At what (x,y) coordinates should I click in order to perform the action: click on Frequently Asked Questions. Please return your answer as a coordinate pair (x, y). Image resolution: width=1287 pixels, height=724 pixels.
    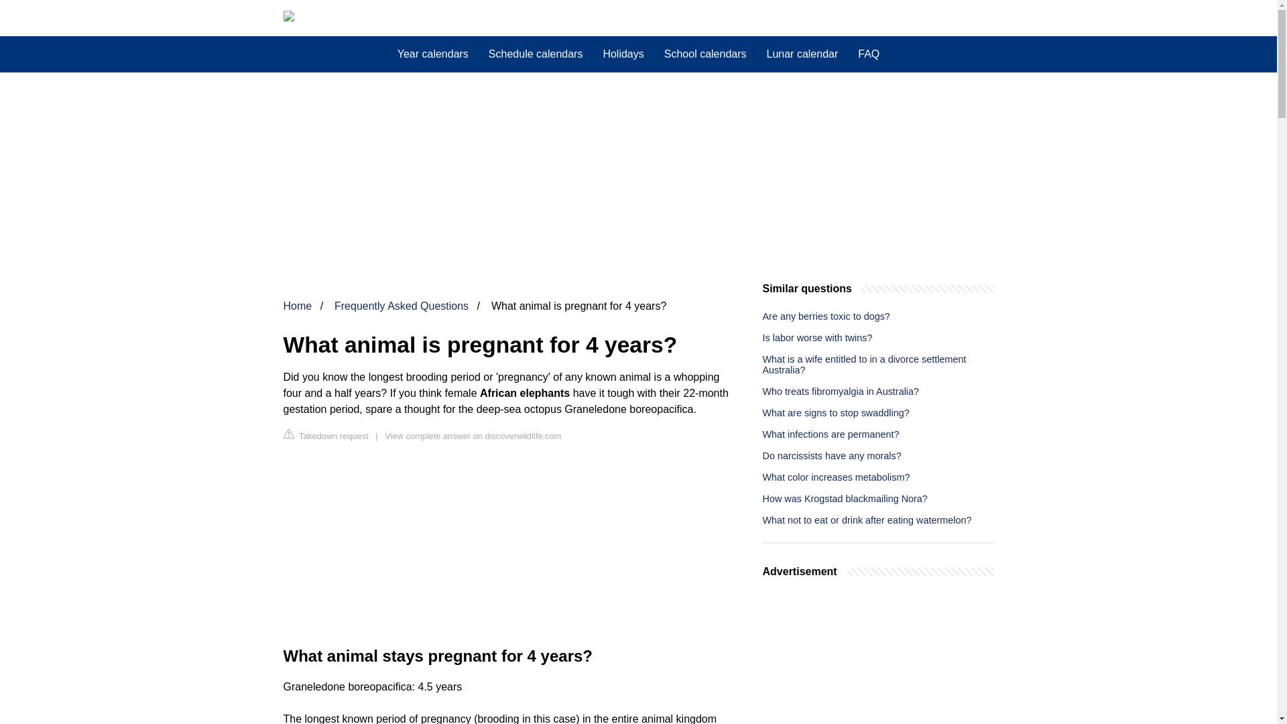
    Looking at the image, I should click on (401, 306).